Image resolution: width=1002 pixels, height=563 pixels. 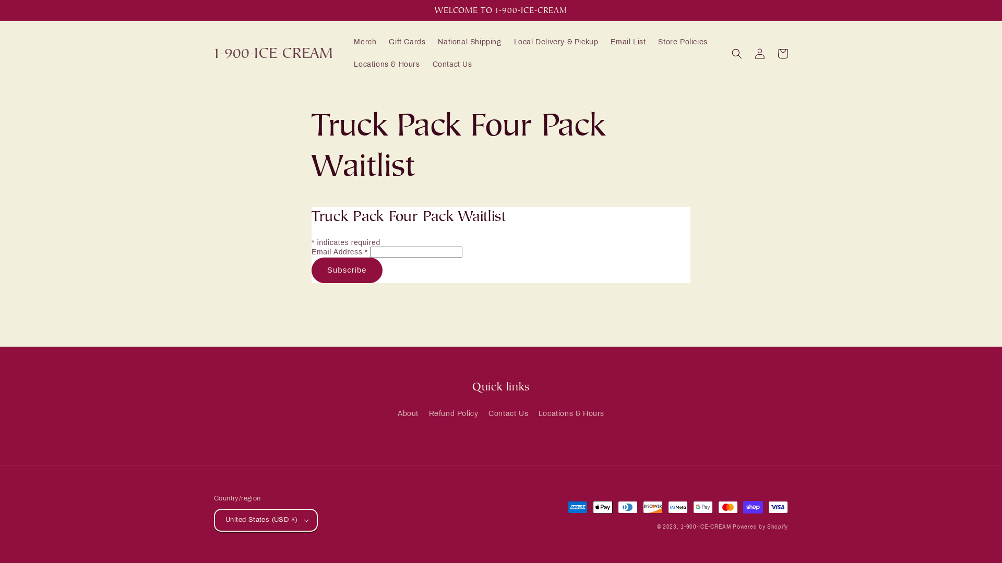 I want to click on Contact Us, so click(x=508, y=414).